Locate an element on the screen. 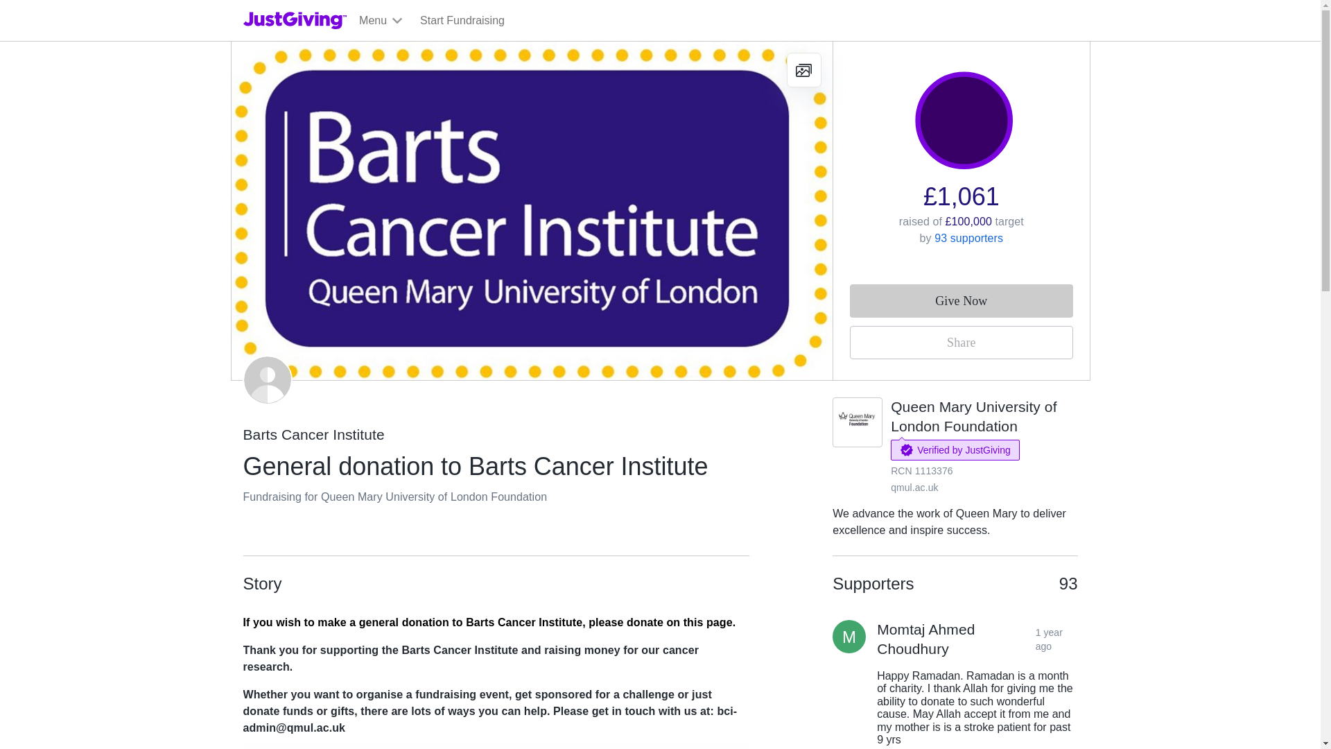 This screenshot has width=1331, height=749. Queen Mary University of London Foundation is located at coordinates (973, 416).